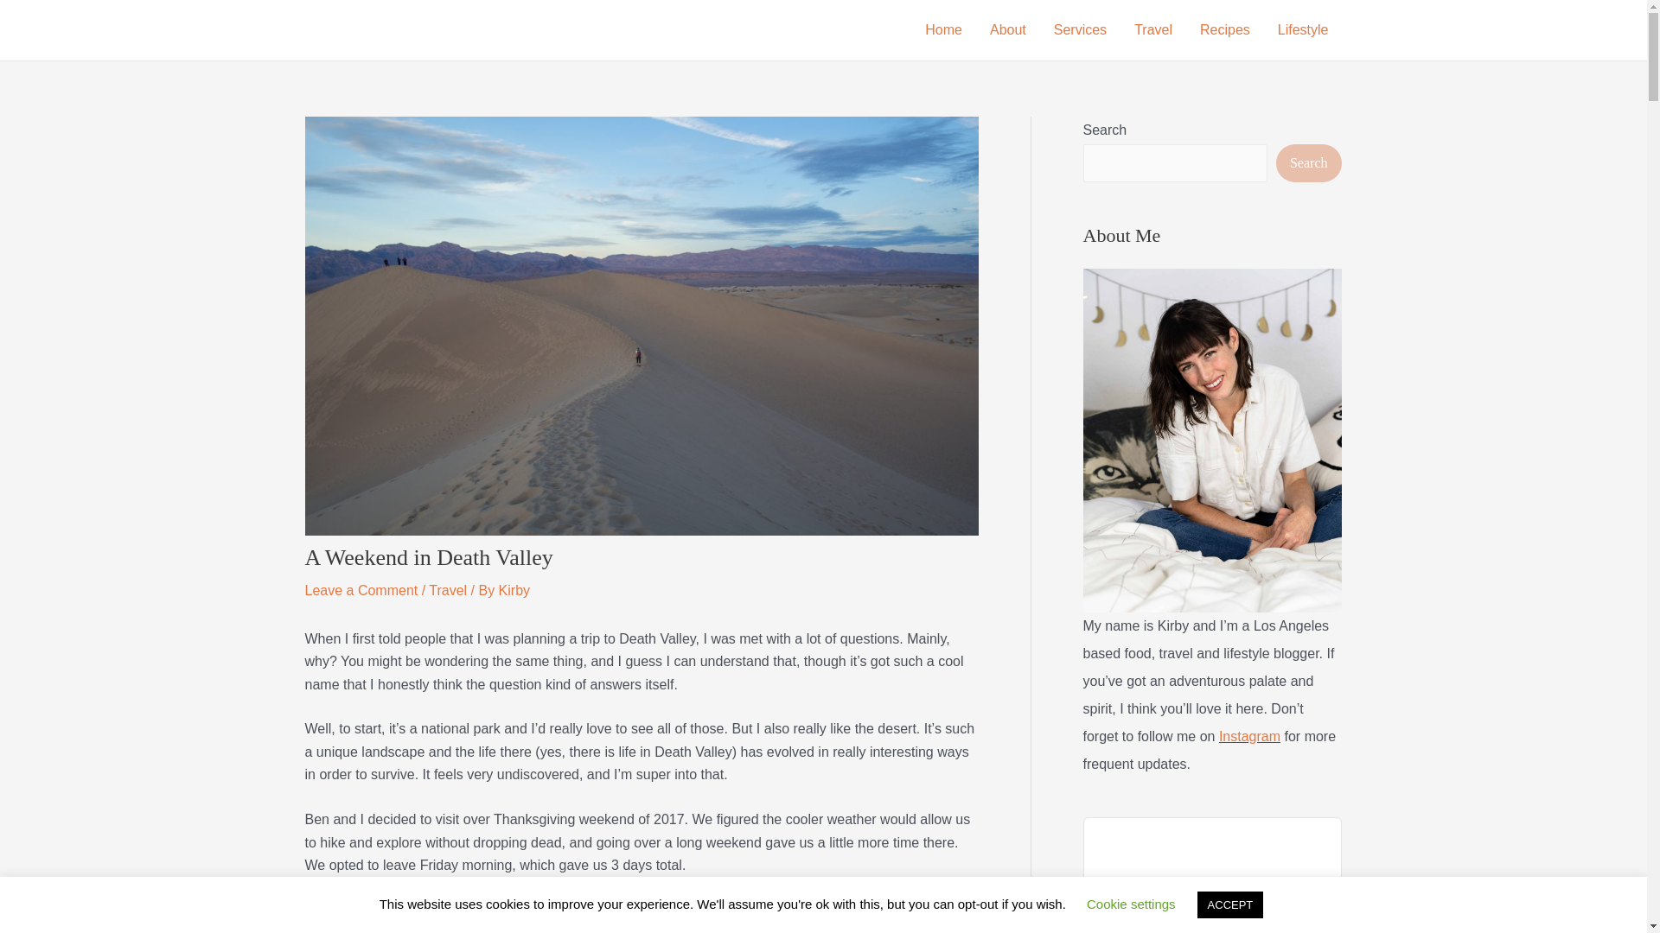  What do you see at coordinates (1224, 30) in the screenshot?
I see `Recipes` at bounding box center [1224, 30].